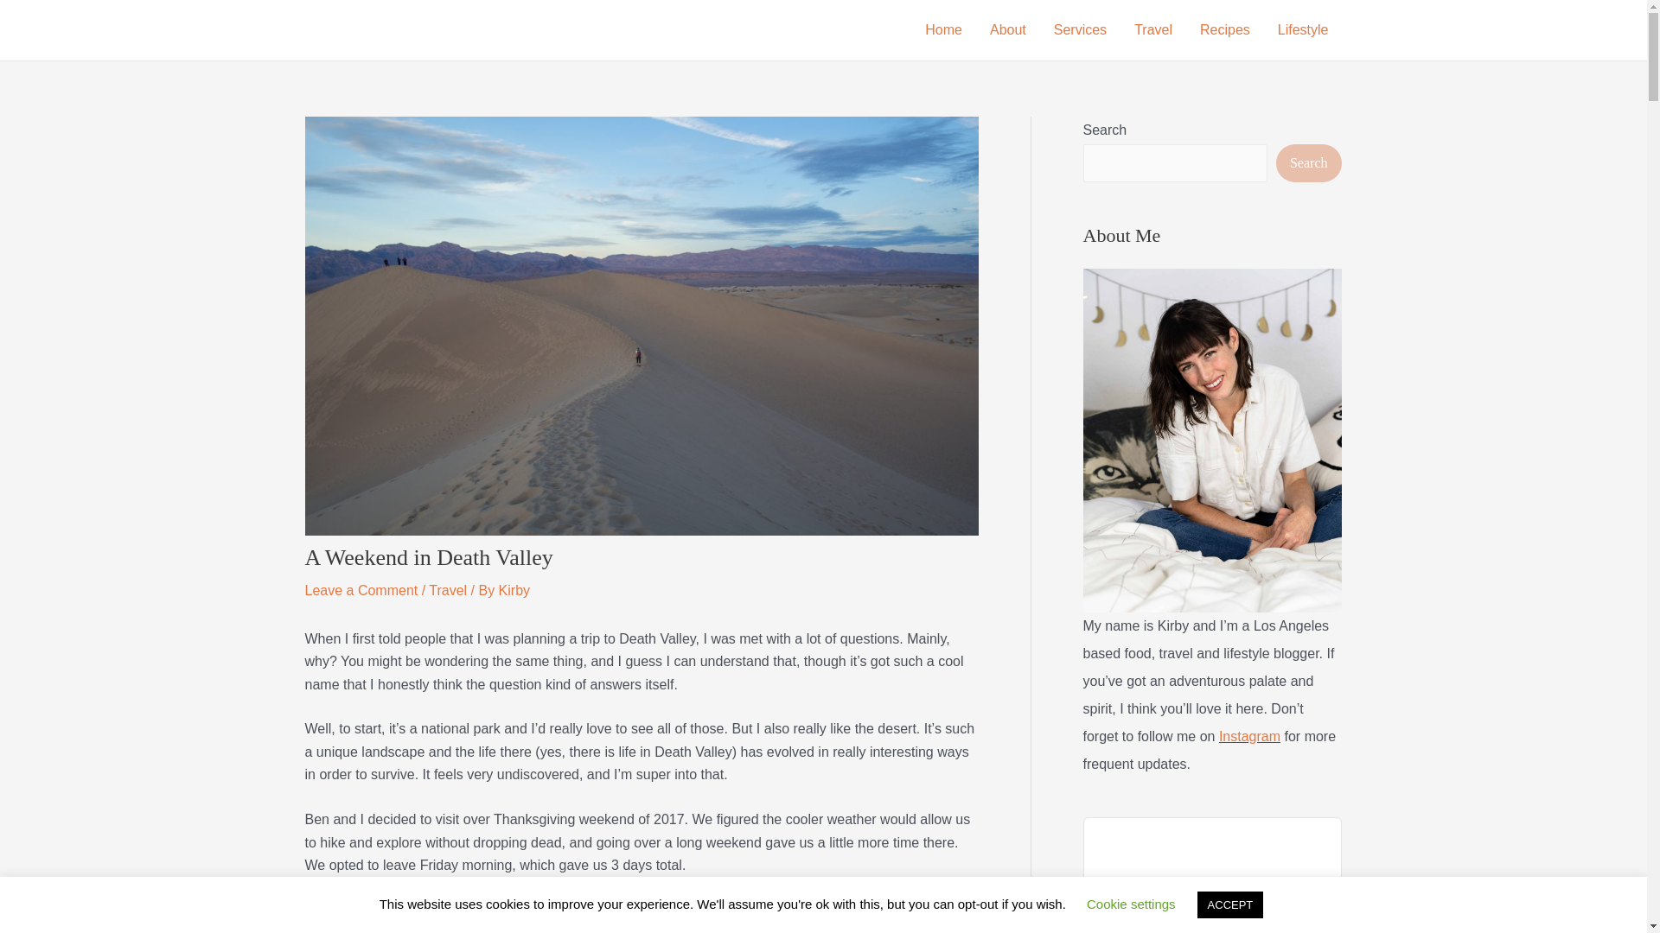  What do you see at coordinates (1224, 30) in the screenshot?
I see `Recipes` at bounding box center [1224, 30].